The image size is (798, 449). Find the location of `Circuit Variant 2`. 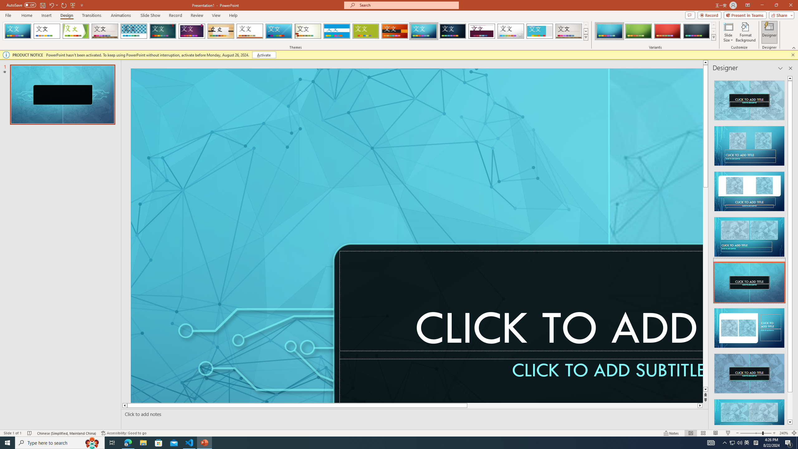

Circuit Variant 2 is located at coordinates (638, 31).